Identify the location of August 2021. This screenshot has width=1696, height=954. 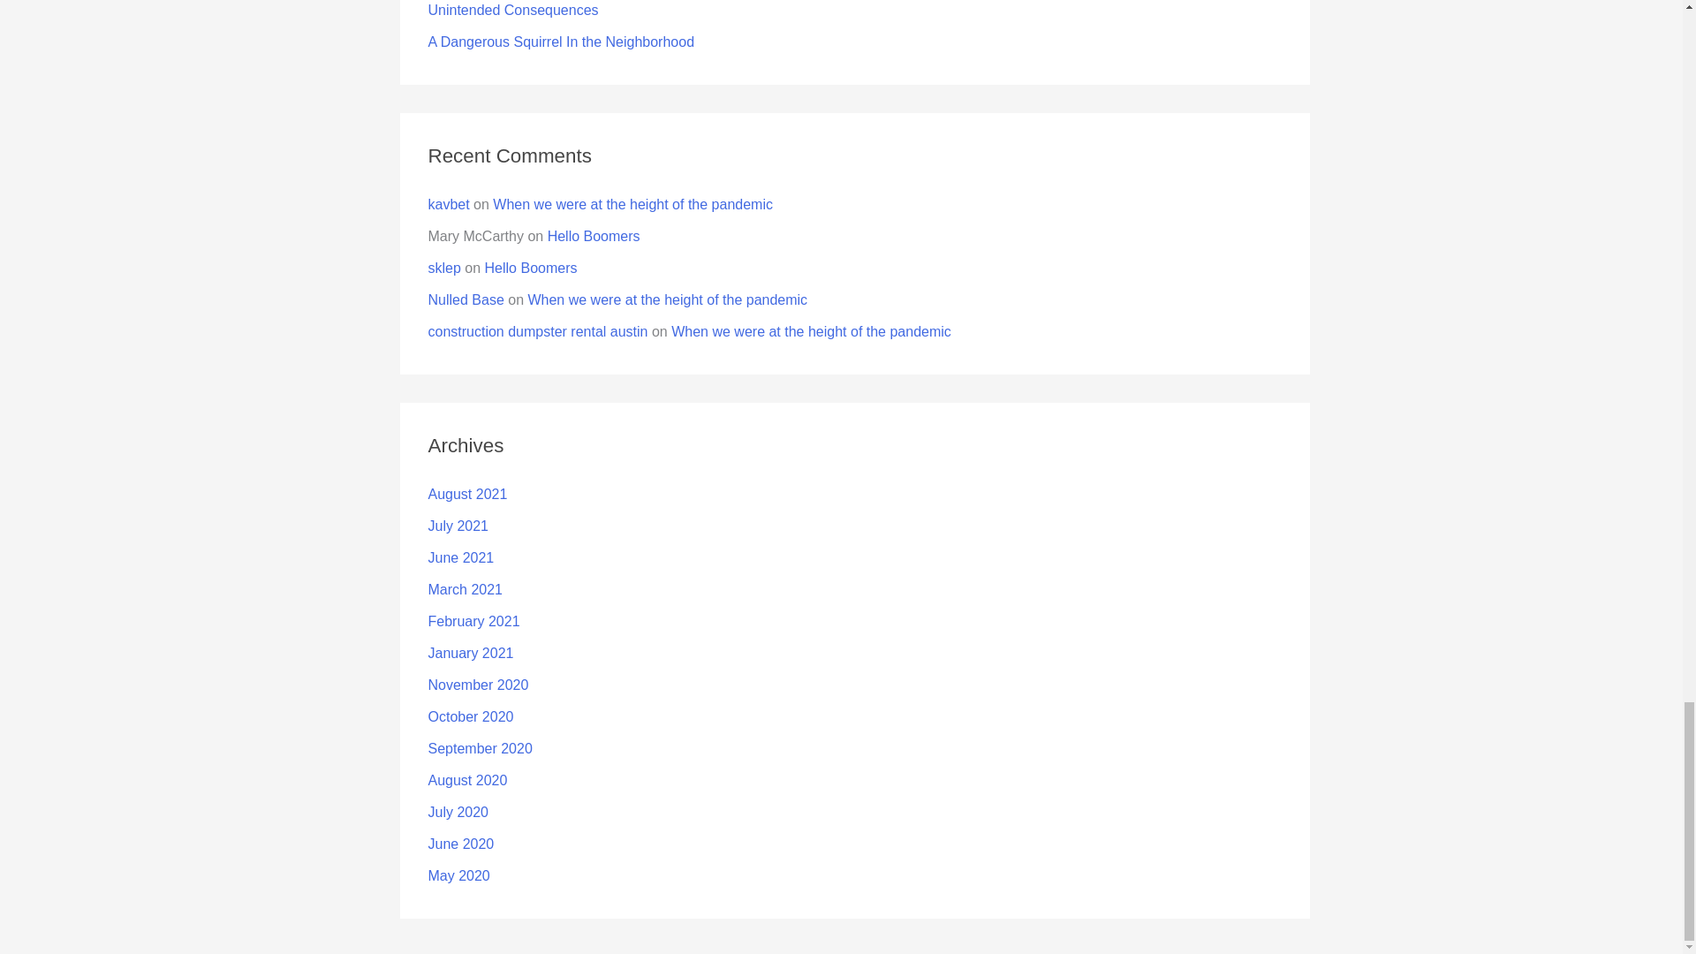
(466, 494).